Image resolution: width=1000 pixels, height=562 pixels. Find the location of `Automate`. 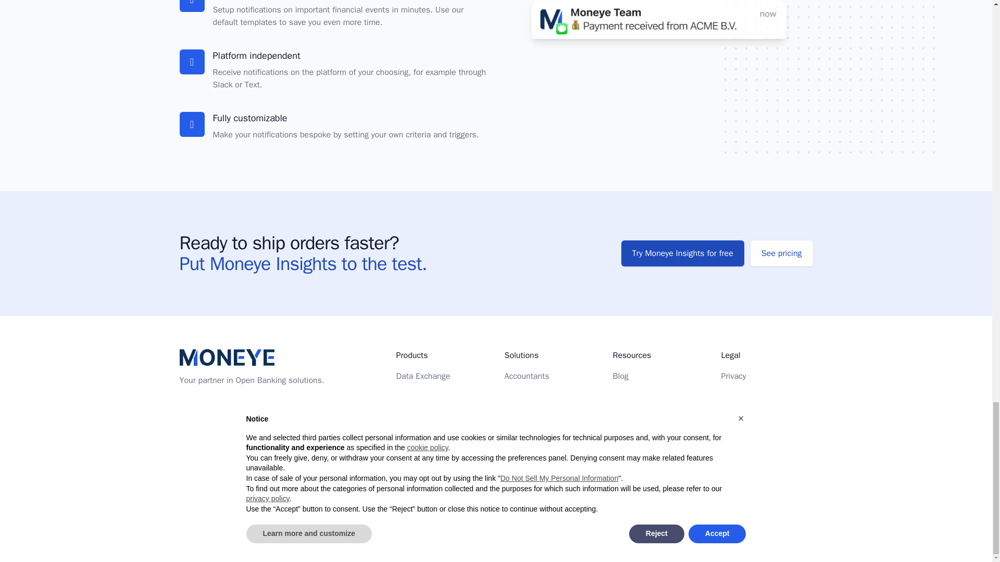

Automate is located at coordinates (414, 397).